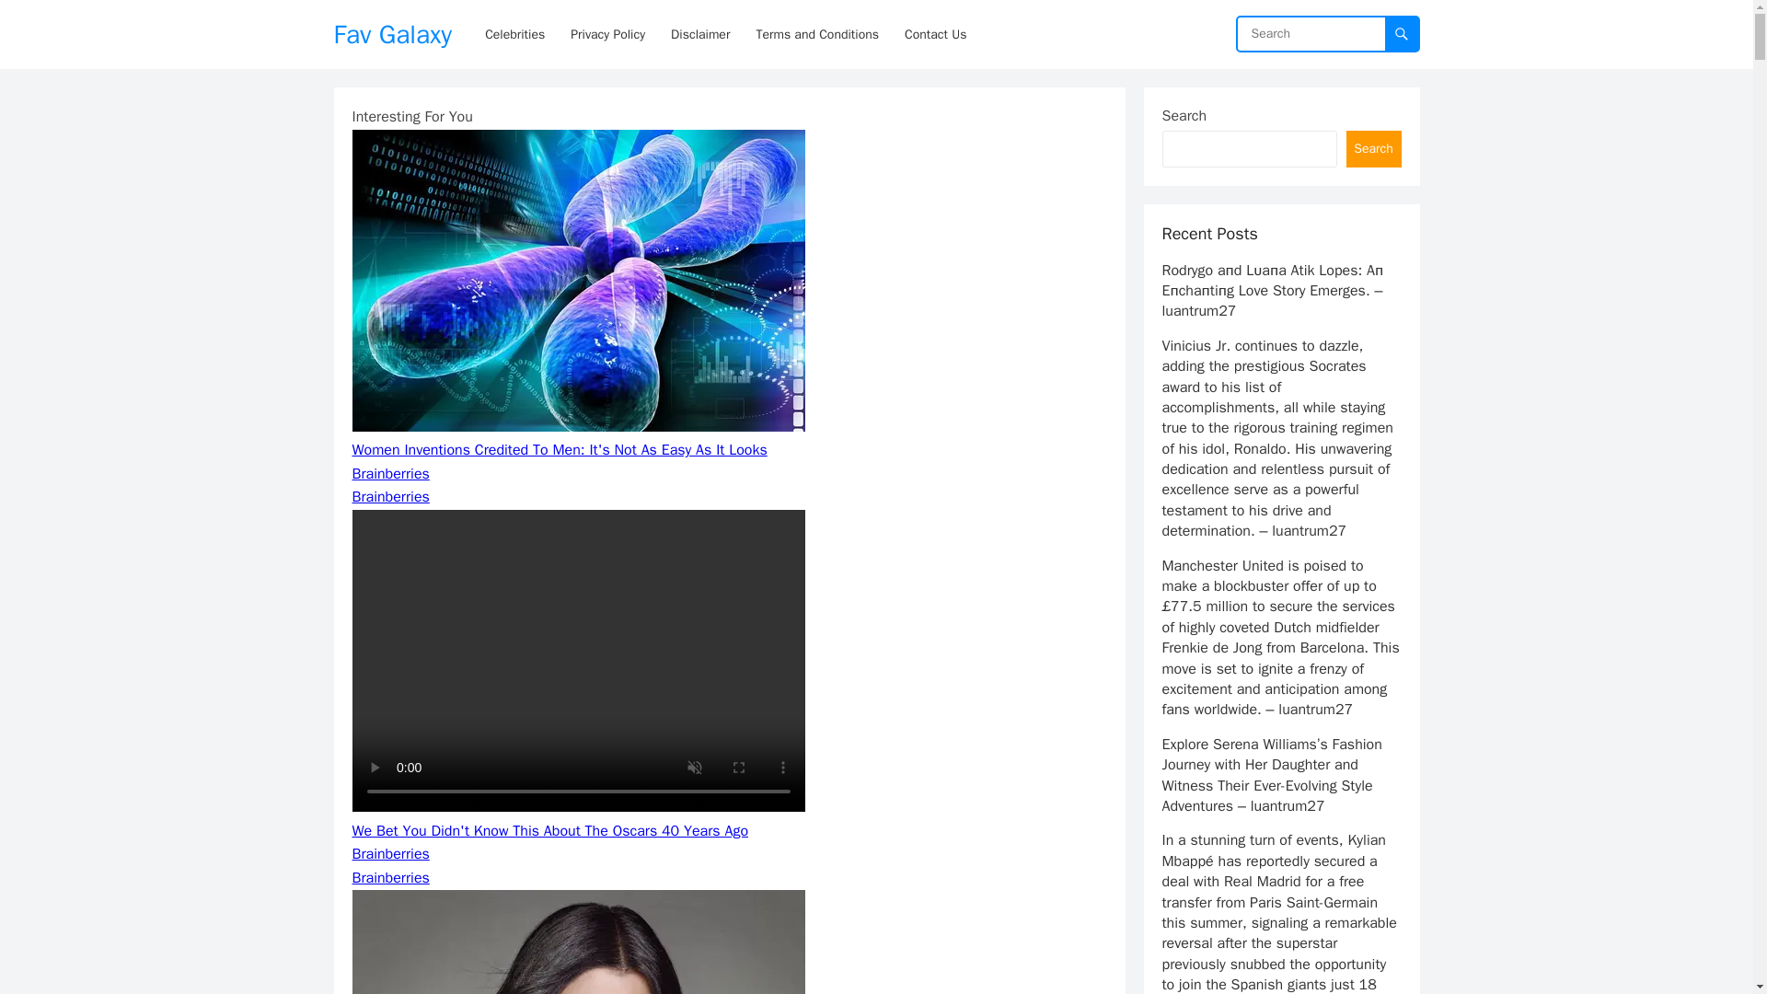 The height and width of the screenshot is (994, 1767). I want to click on Disclaimer, so click(699, 34).